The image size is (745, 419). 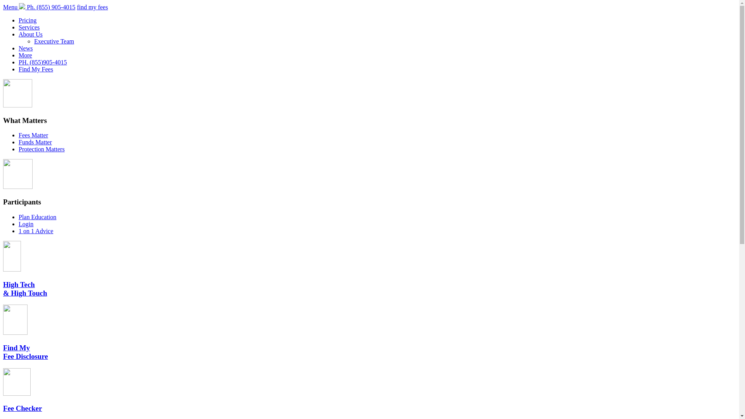 What do you see at coordinates (92, 7) in the screenshot?
I see `find my fees` at bounding box center [92, 7].